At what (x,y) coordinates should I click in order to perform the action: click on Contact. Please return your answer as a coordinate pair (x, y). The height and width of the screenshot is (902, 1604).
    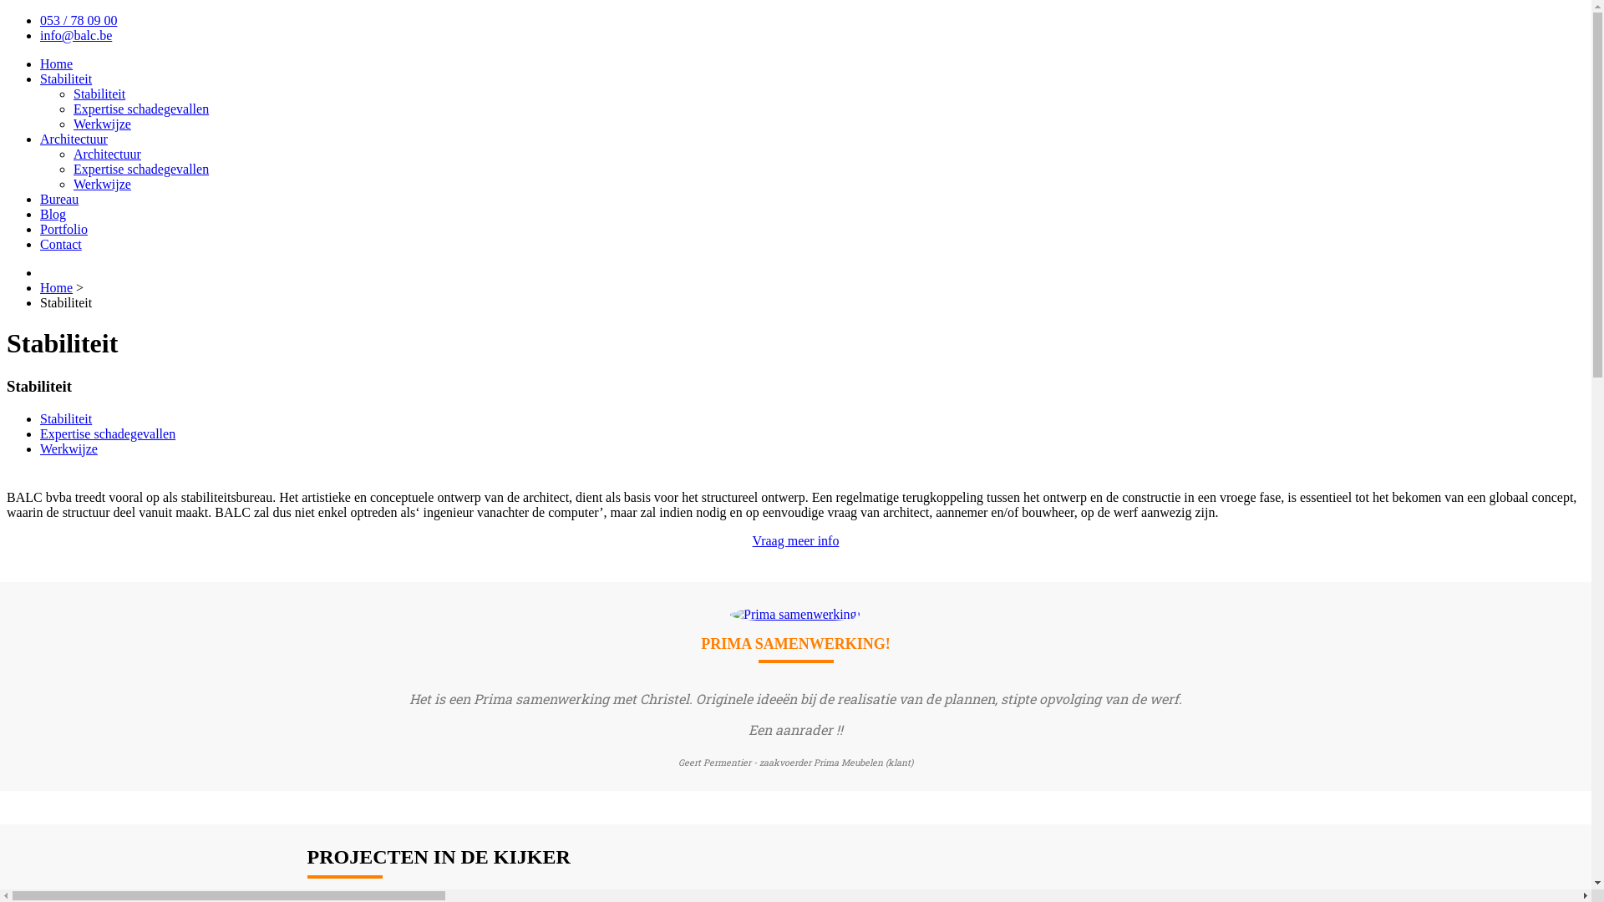
    Looking at the image, I should click on (61, 244).